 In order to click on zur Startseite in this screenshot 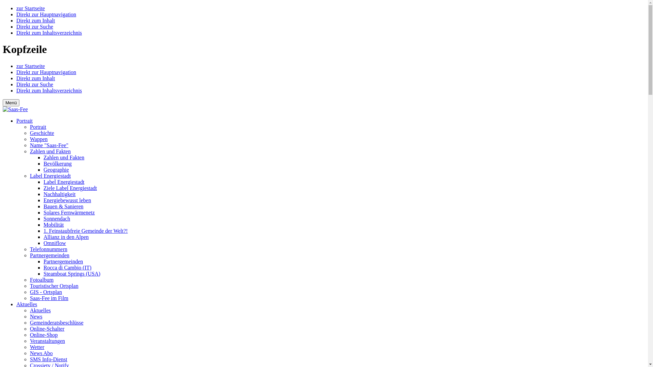, I will do `click(31, 66)`.